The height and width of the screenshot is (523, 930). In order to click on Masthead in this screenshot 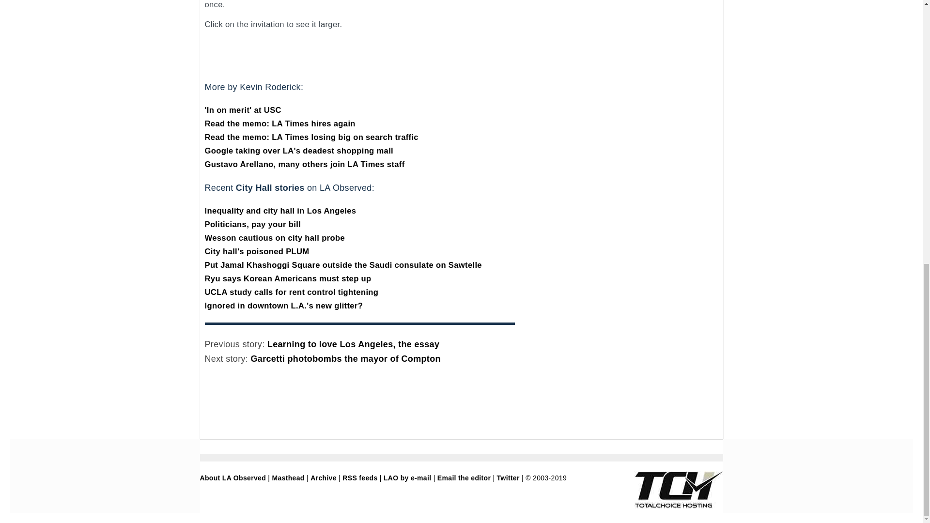, I will do `click(289, 477)`.